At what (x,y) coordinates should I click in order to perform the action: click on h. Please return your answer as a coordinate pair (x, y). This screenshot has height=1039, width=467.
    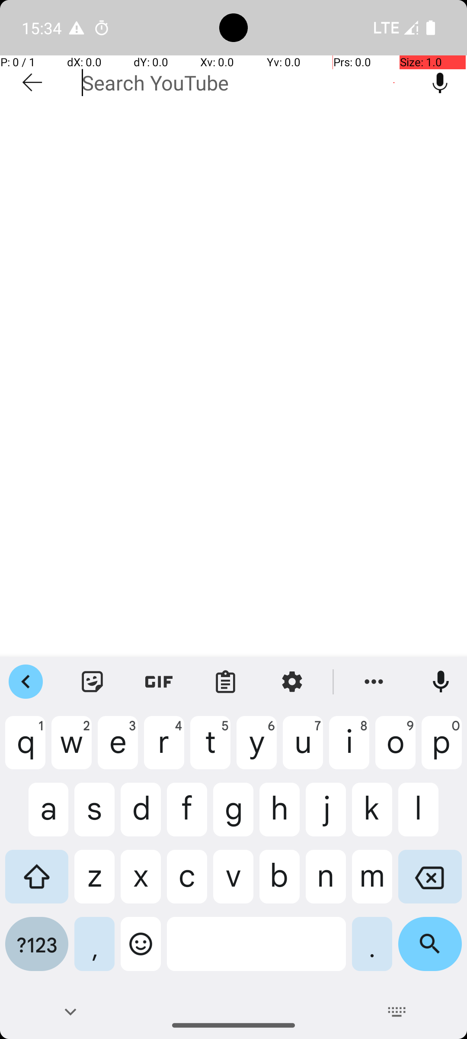
    Looking at the image, I should click on (279, 816).